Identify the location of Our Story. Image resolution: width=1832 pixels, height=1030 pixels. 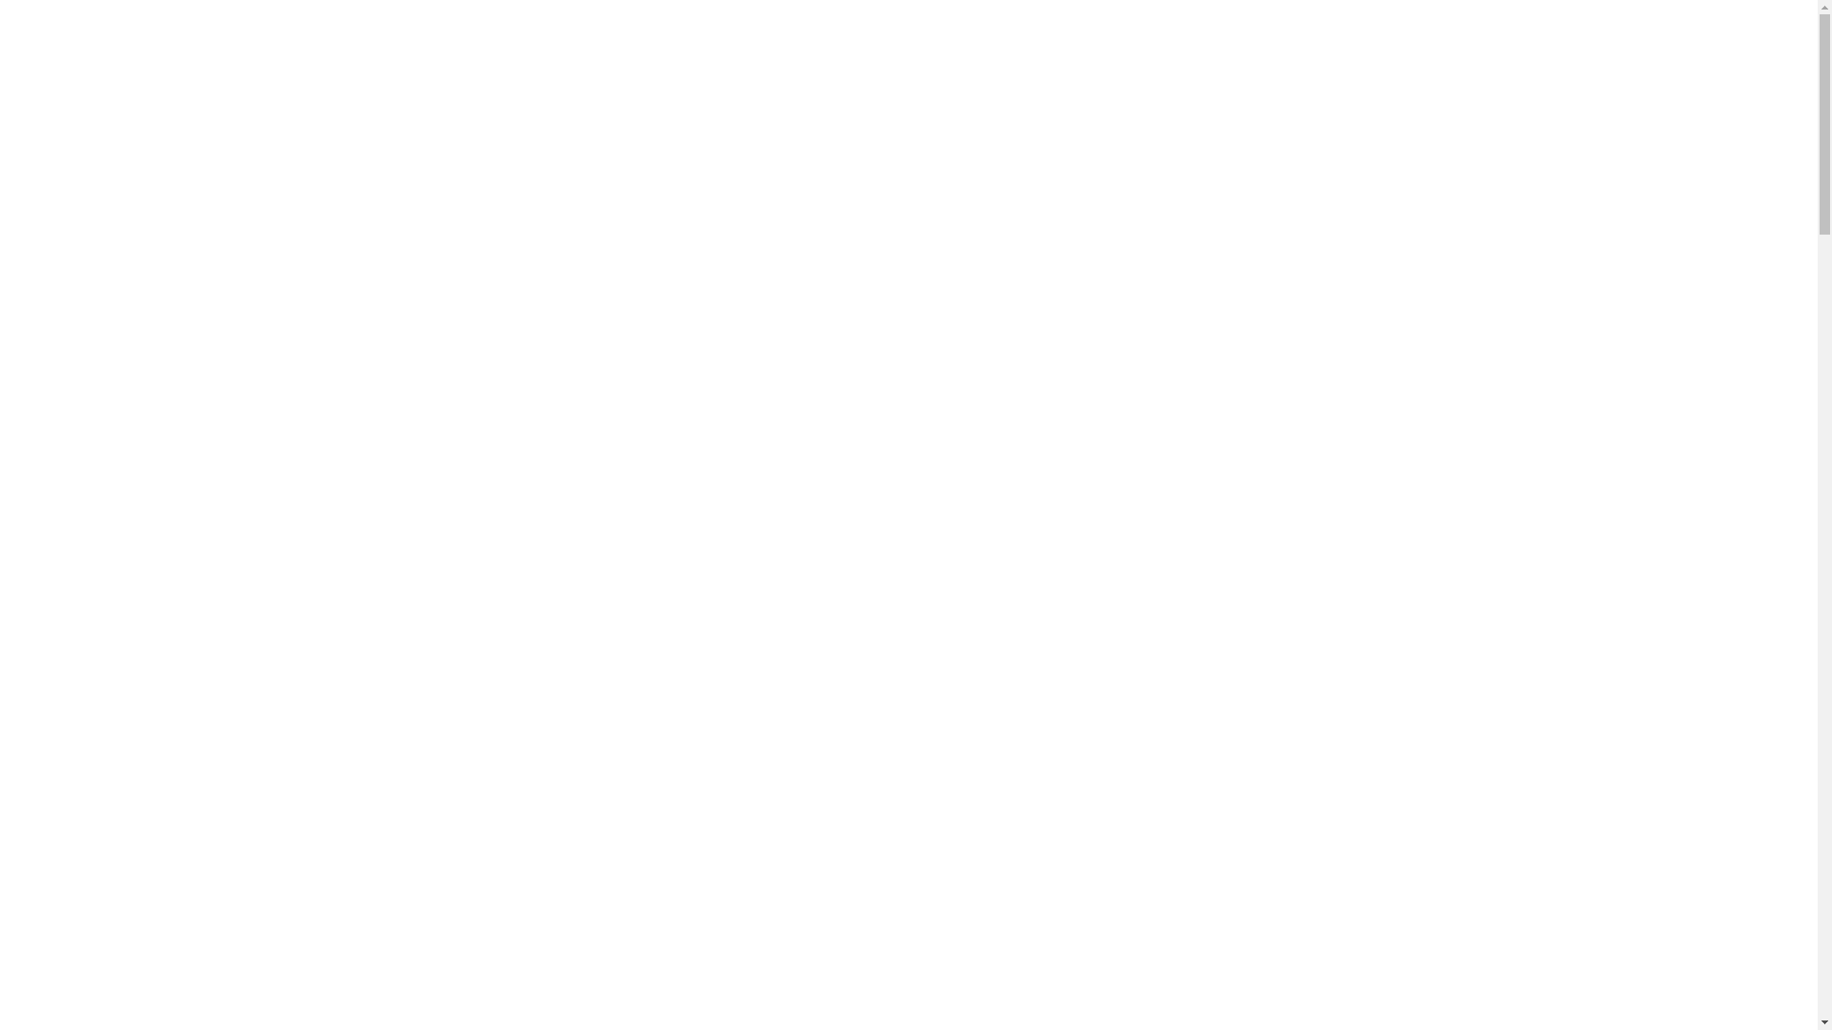
(1206, 97).